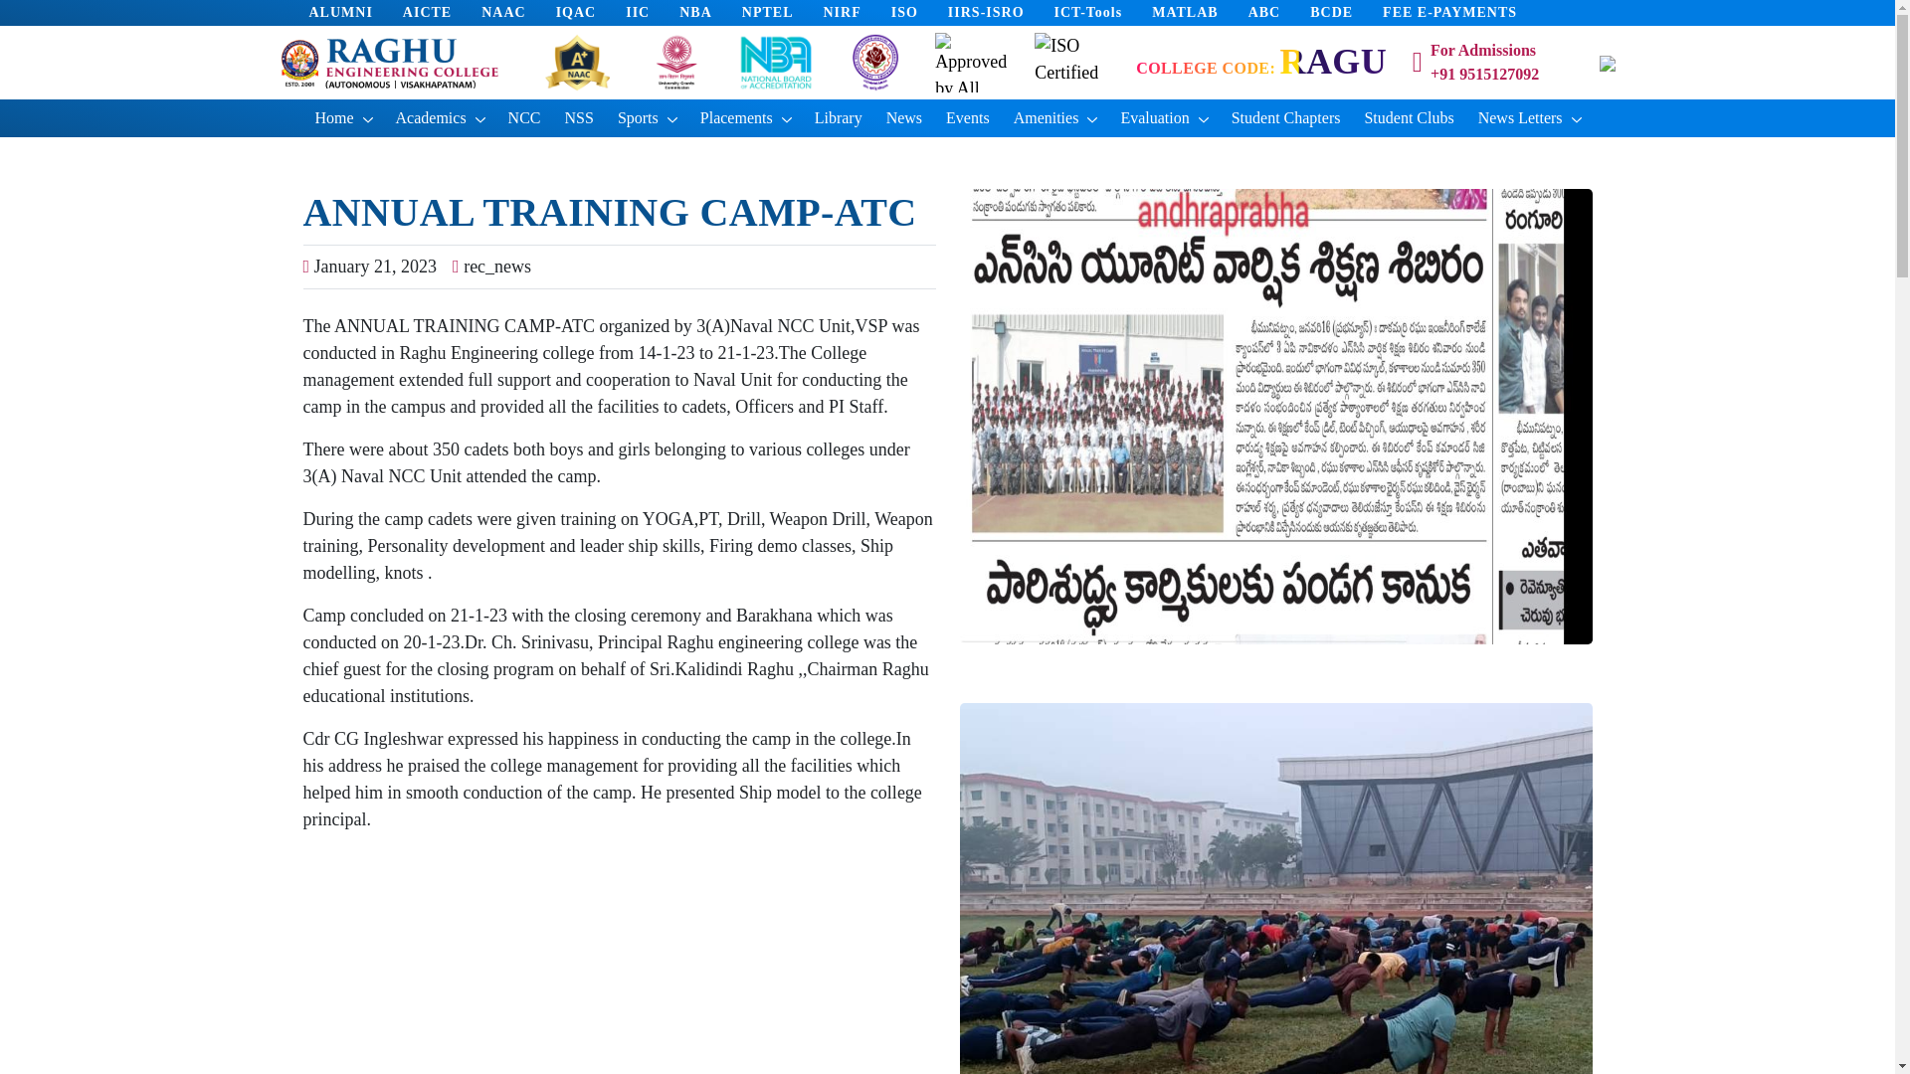 Image resolution: width=1910 pixels, height=1074 pixels. What do you see at coordinates (905, 13) in the screenshot?
I see `ISO` at bounding box center [905, 13].